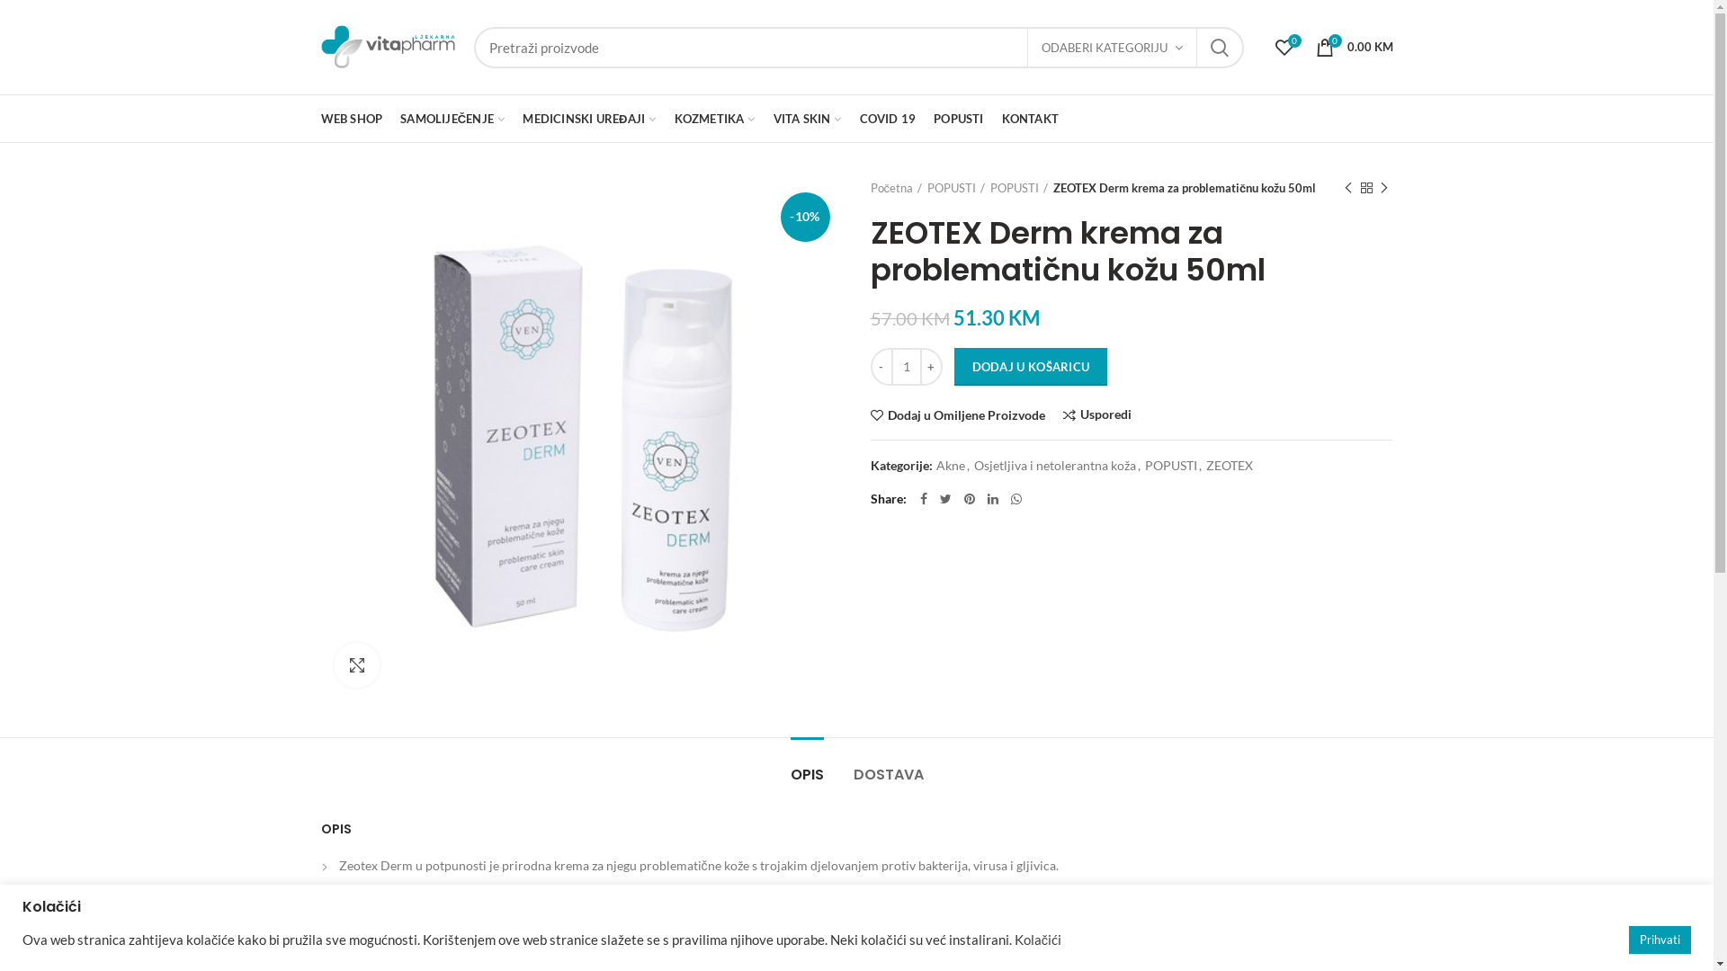  What do you see at coordinates (958, 415) in the screenshot?
I see `Dodaj u Omiljene Proizvode` at bounding box center [958, 415].